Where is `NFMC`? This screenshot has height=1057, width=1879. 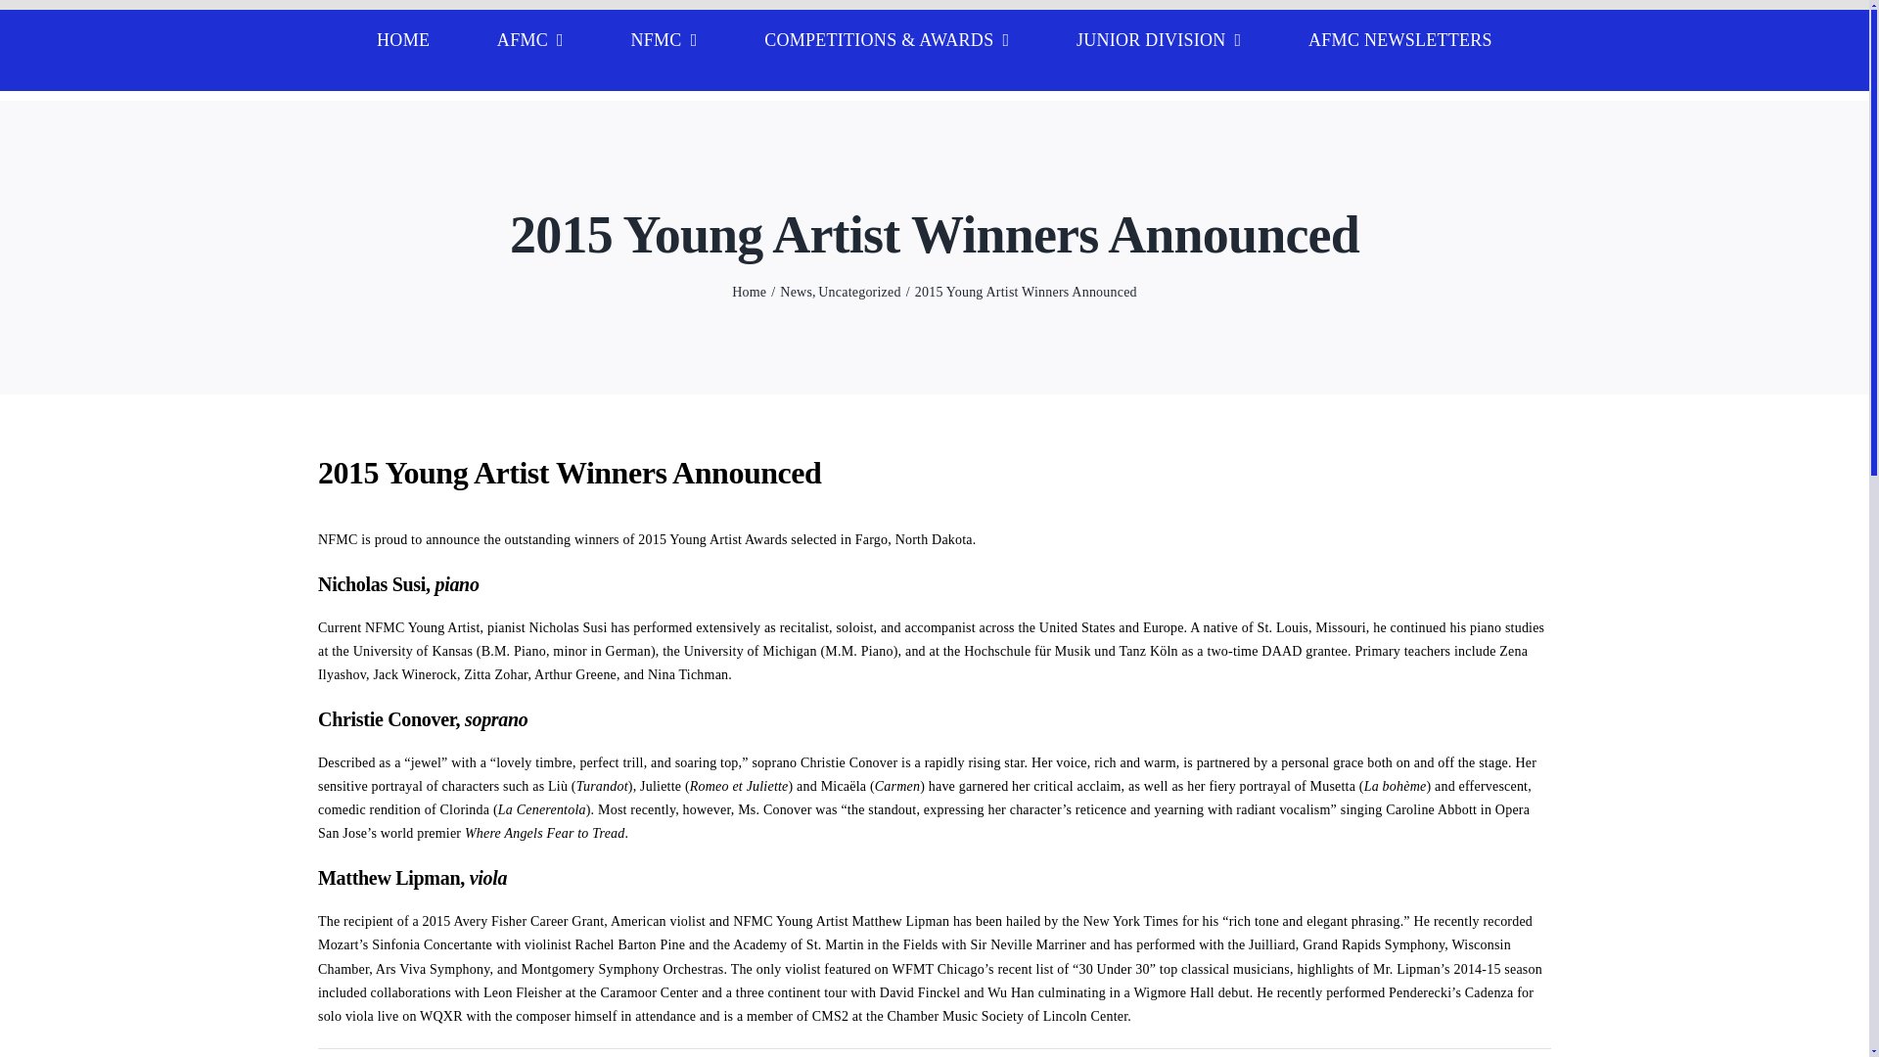
NFMC is located at coordinates (664, 40).